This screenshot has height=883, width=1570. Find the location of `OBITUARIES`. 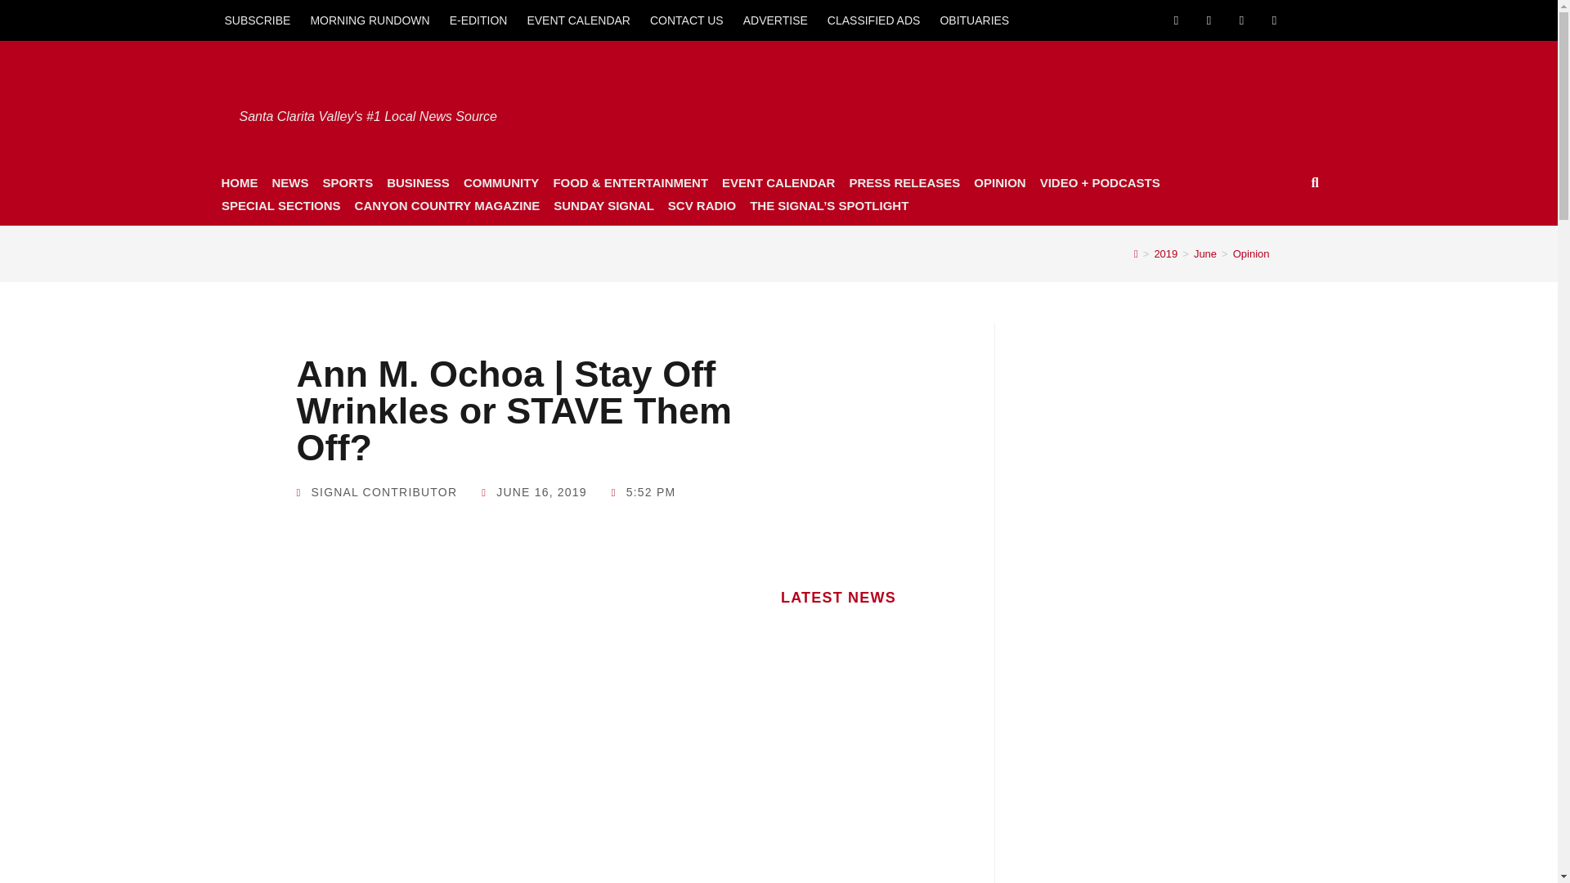

OBITUARIES is located at coordinates (974, 20).